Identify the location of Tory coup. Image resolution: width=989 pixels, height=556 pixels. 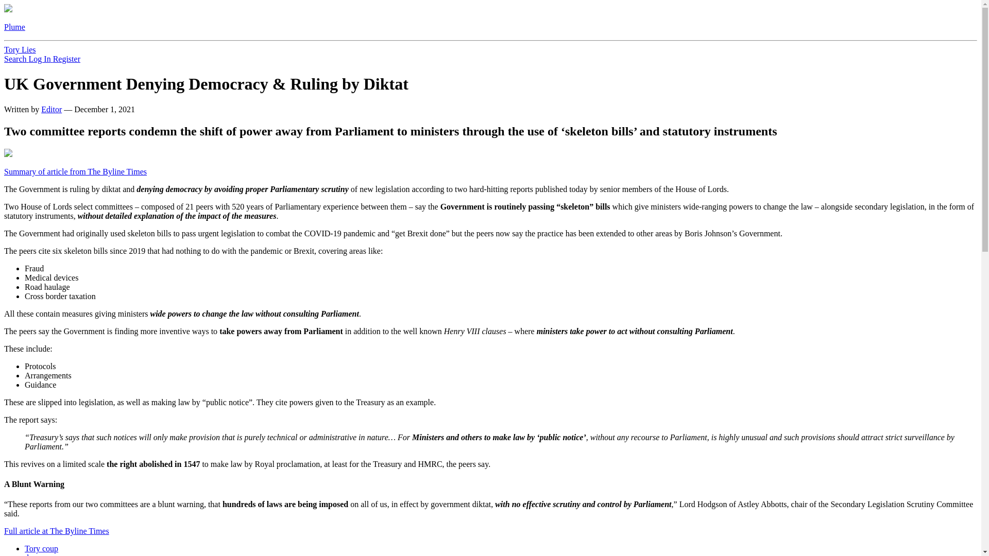
(41, 548).